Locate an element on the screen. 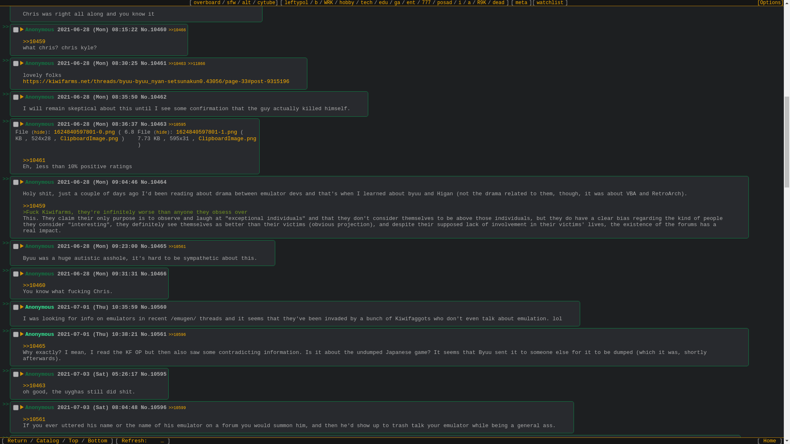 The image size is (790, 444). on is located at coordinates (16, 97).